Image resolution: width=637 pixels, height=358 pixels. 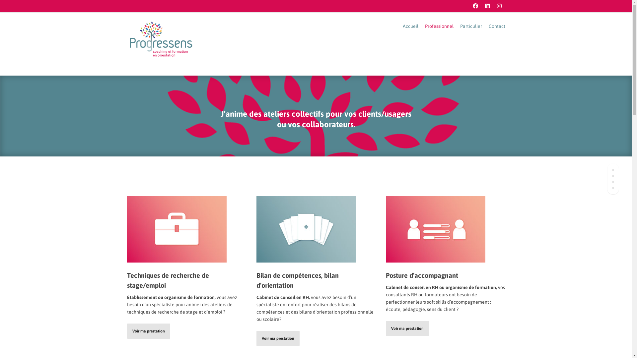 I want to click on Voir ma prestation, so click(x=407, y=328).